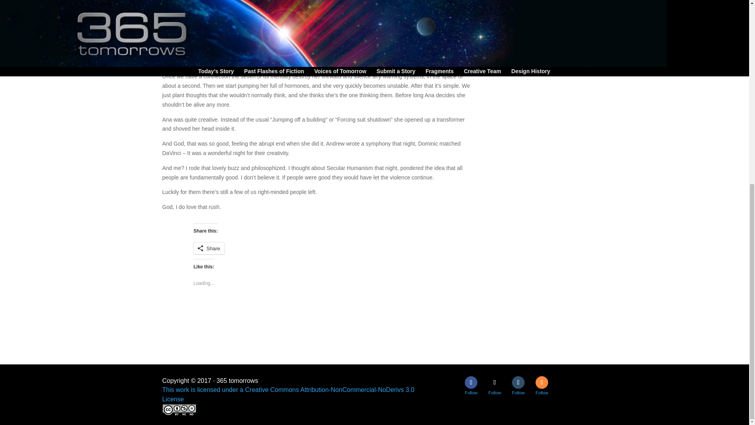  I want to click on Follow, so click(518, 382).